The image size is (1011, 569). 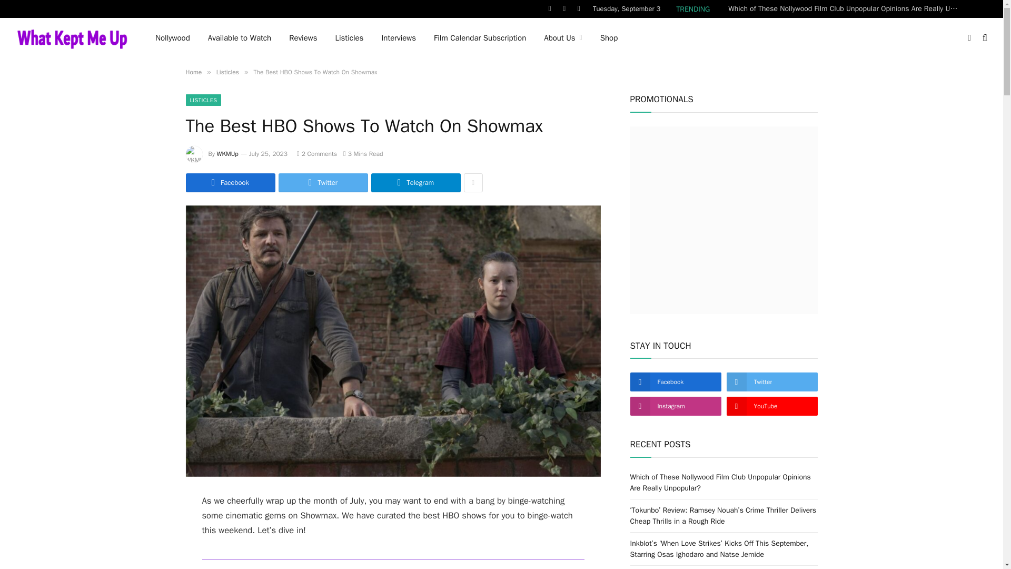 I want to click on Listicles, so click(x=227, y=72).